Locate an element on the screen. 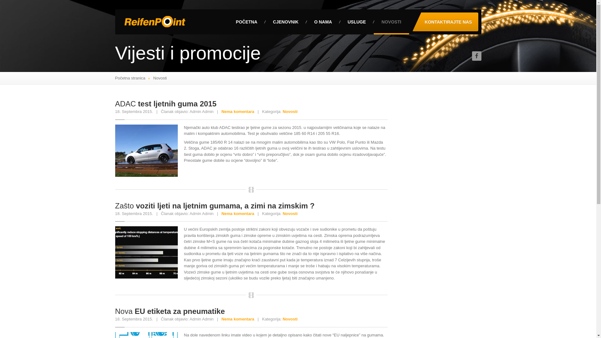 The image size is (601, 338). O NAMA is located at coordinates (323, 22).